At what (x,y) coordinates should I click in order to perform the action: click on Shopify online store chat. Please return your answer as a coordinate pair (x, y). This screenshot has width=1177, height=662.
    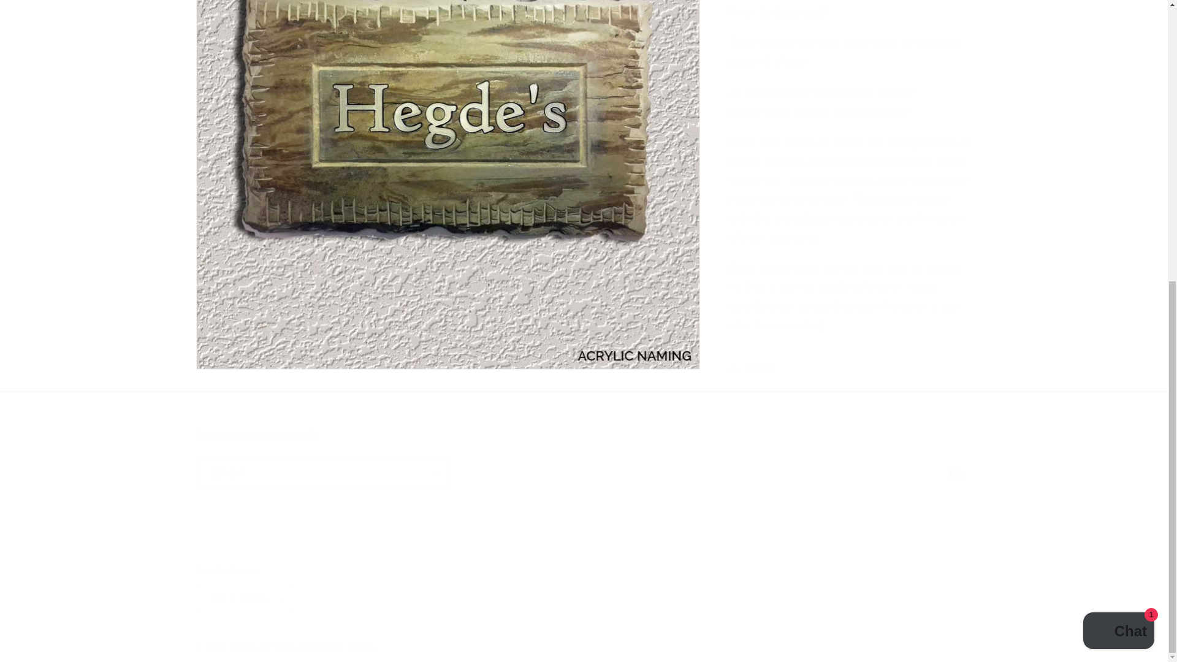
    Looking at the image, I should click on (584, 458).